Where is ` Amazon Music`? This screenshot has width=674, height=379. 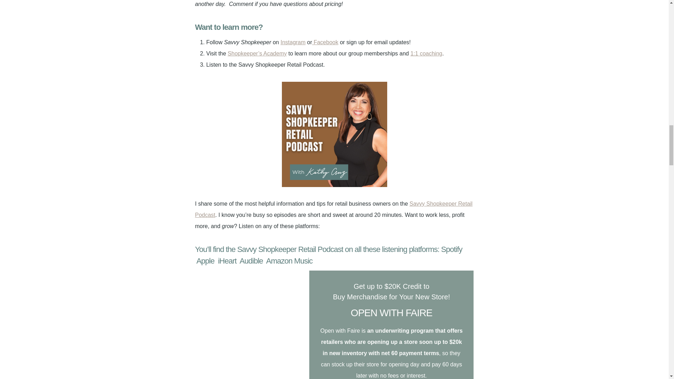
 Amazon Music is located at coordinates (289, 261).